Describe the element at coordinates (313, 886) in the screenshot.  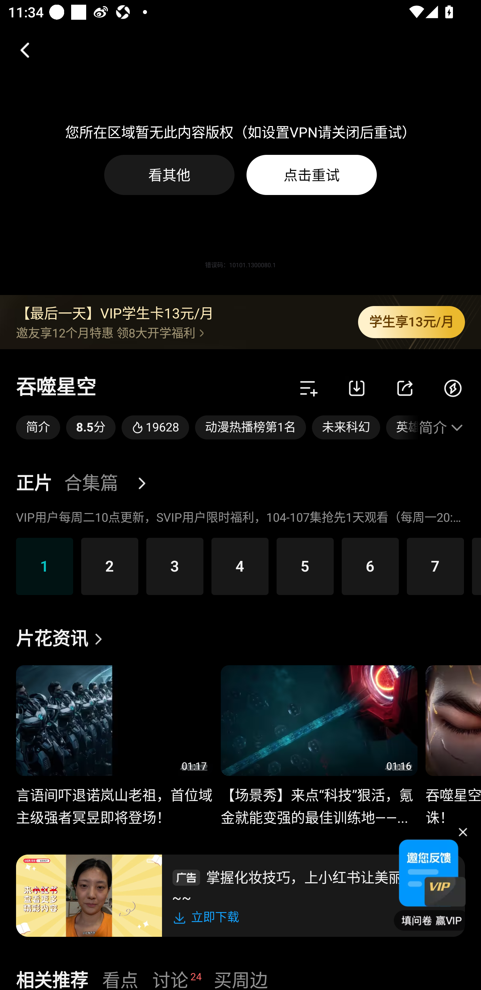
I see `imgimg掌握化妆技巧，上小红书让美丽不等待~~` at that location.